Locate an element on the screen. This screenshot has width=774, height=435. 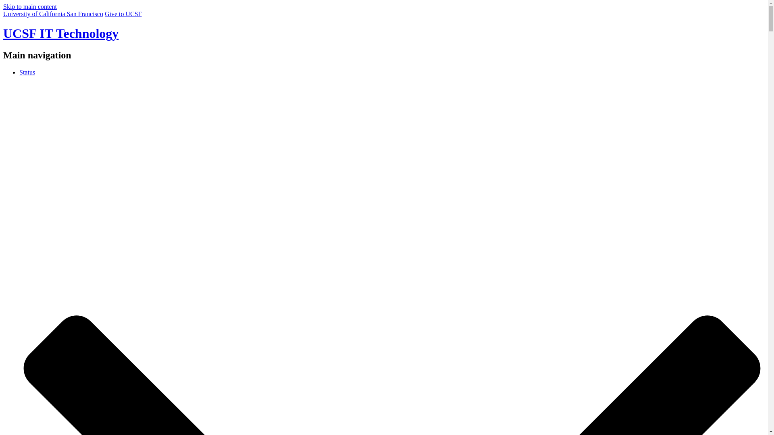
Give to UCSF is located at coordinates (123, 14).